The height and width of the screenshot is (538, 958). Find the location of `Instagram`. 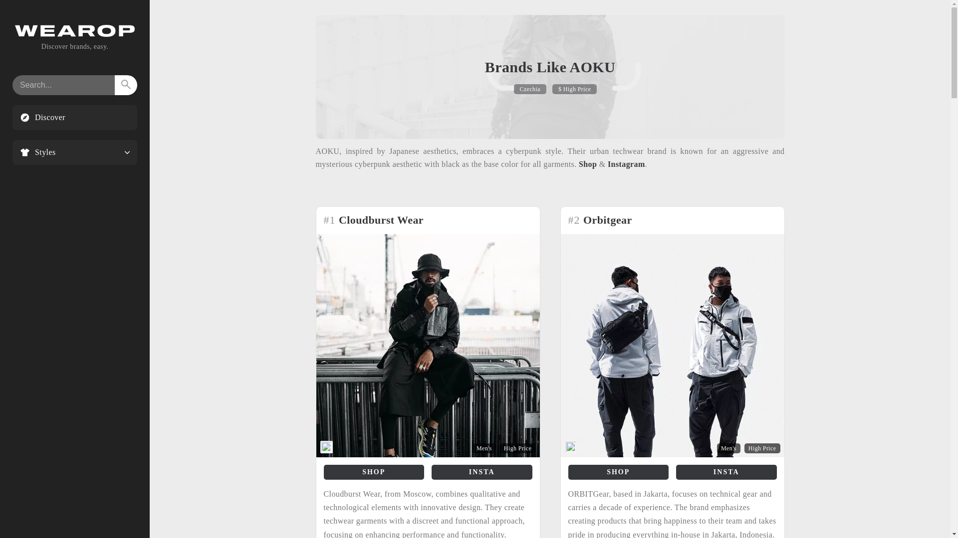

Instagram is located at coordinates (626, 164).